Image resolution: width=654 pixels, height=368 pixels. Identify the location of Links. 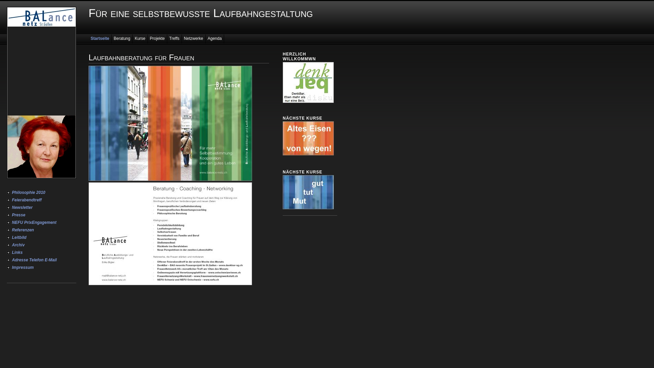
(42, 252).